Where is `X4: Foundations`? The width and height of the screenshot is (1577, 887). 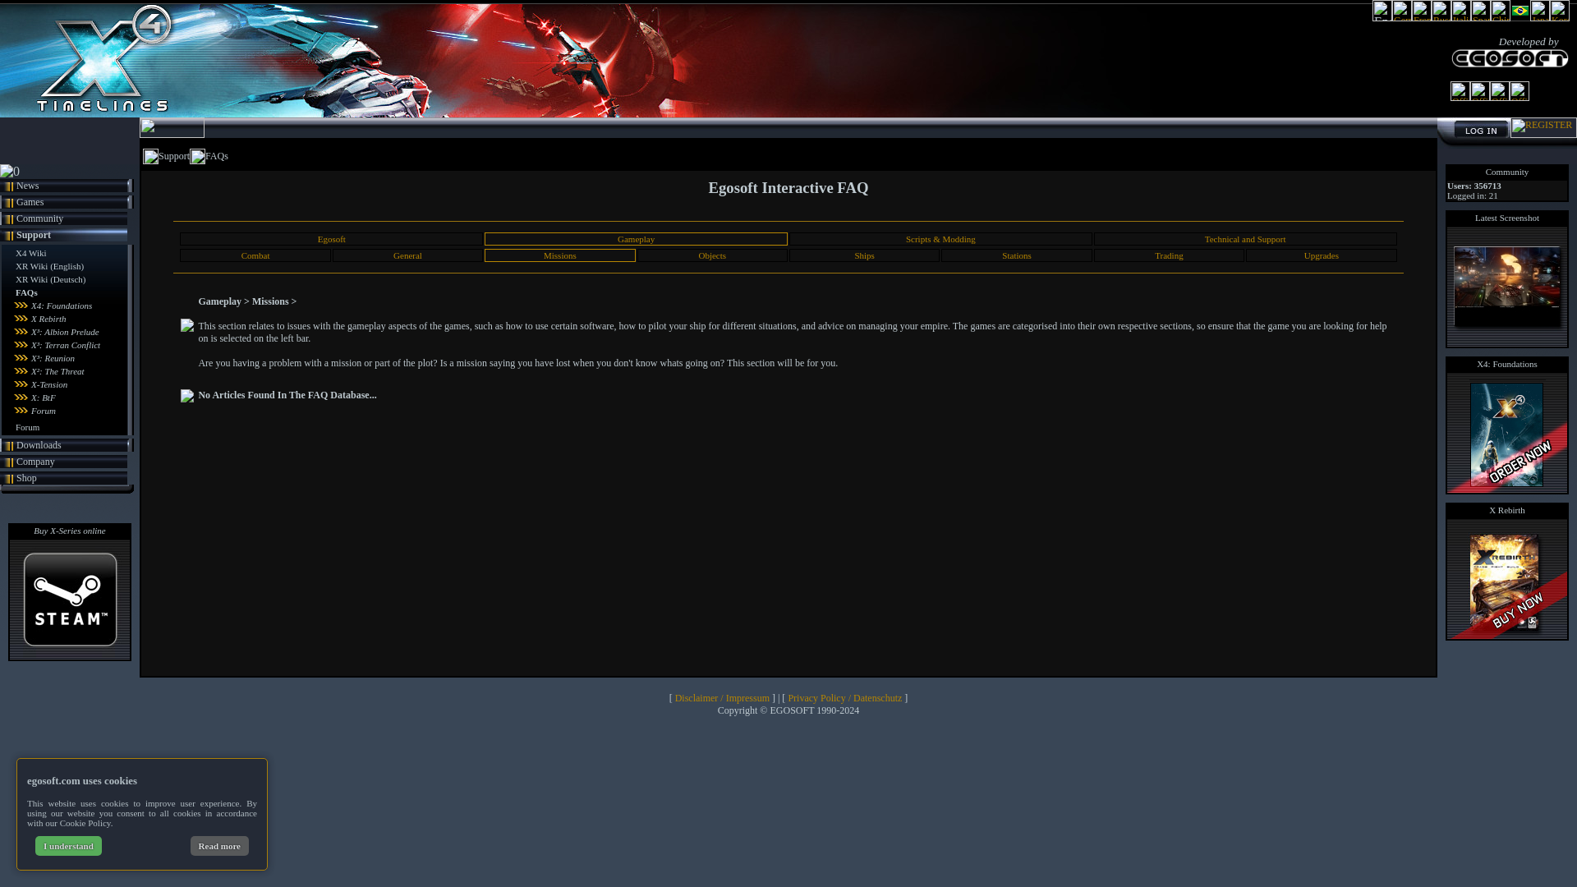
X4: Foundations is located at coordinates (61, 306).